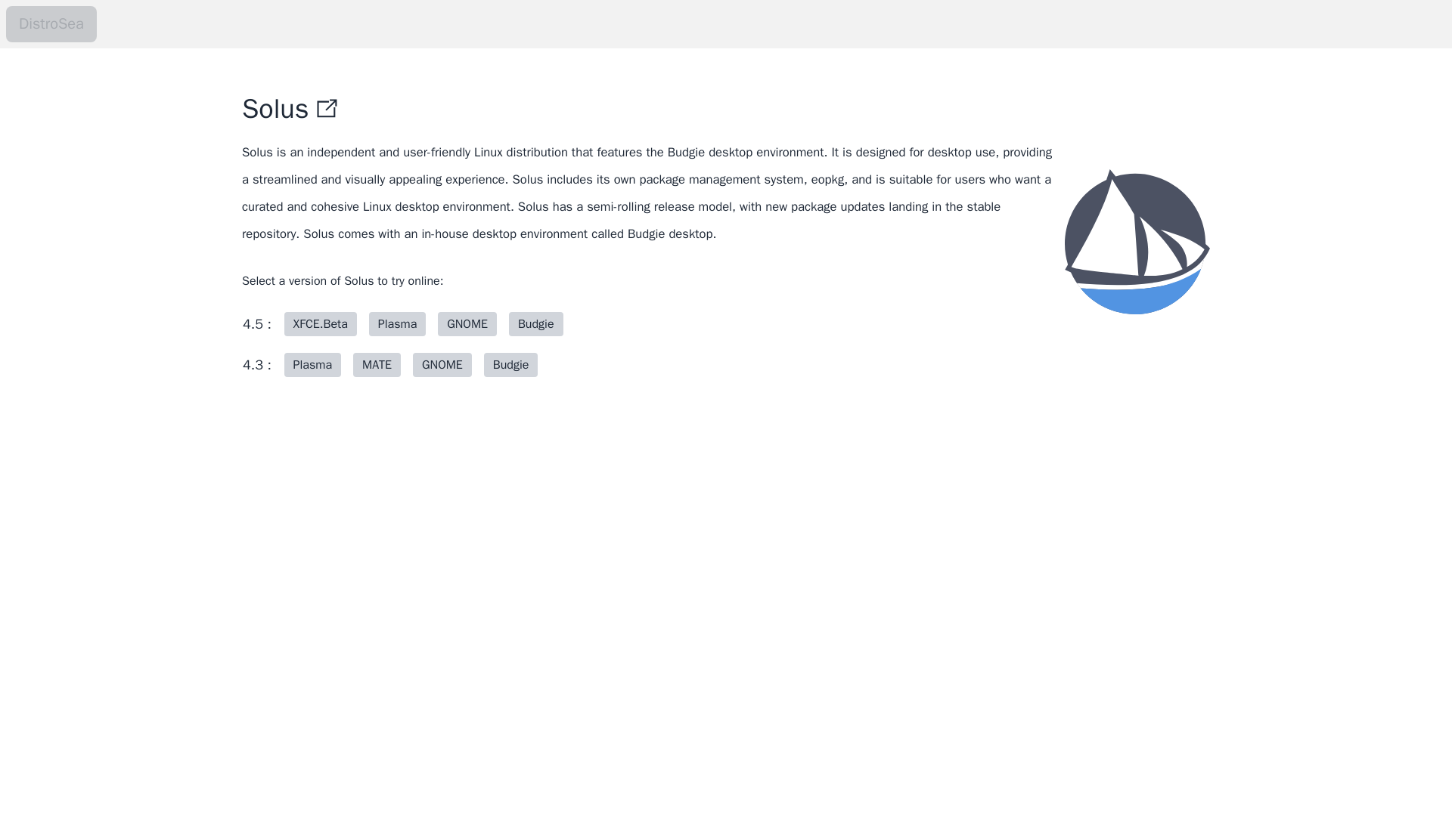  I want to click on MATE, so click(377, 364).